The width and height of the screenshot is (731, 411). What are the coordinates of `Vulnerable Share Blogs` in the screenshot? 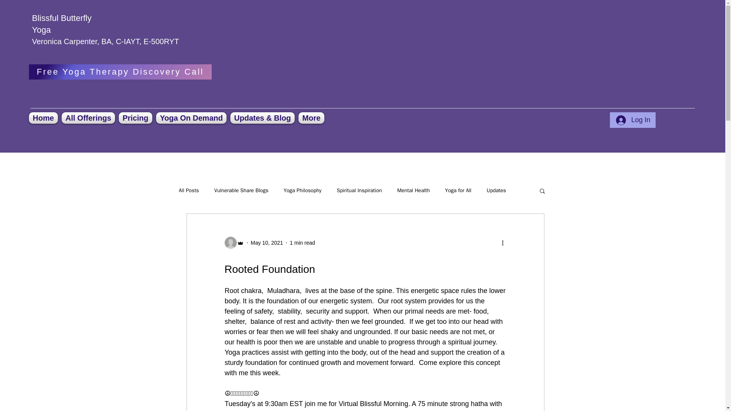 It's located at (241, 190).